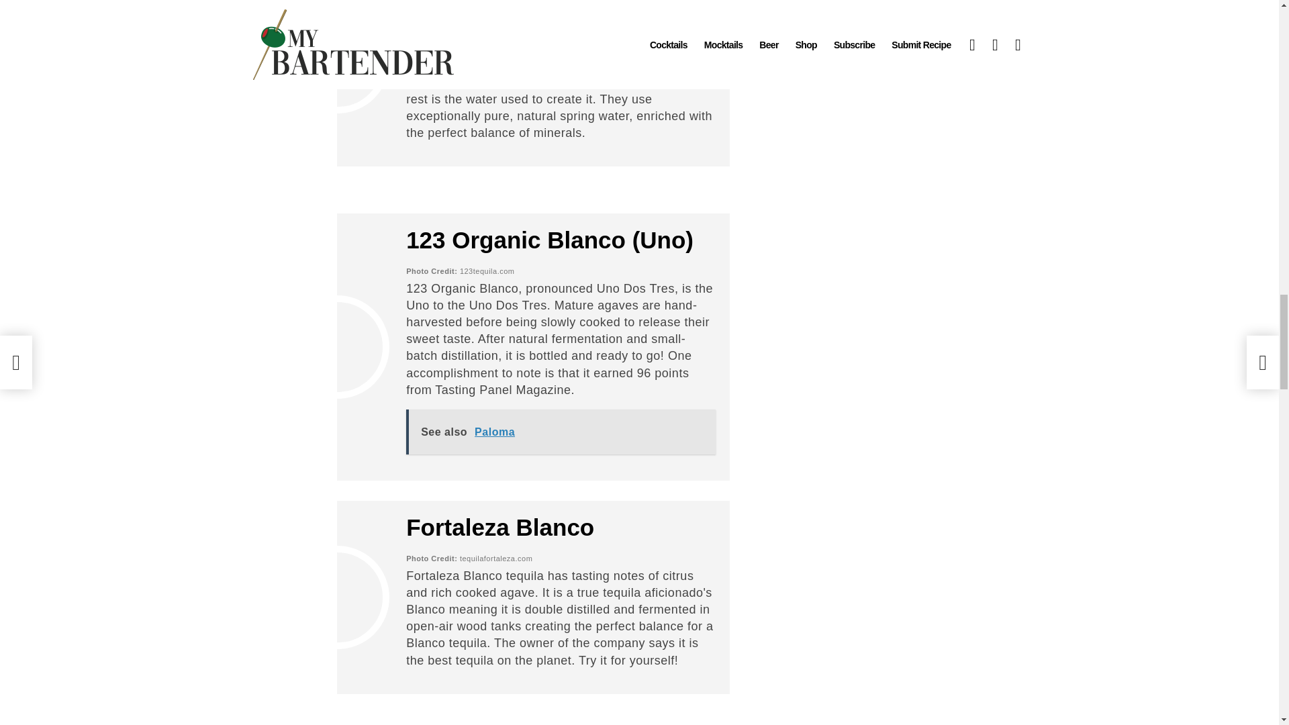 This screenshot has width=1289, height=725. I want to click on 10 Must-Try Blanco Tequilas 7, so click(337, 61).